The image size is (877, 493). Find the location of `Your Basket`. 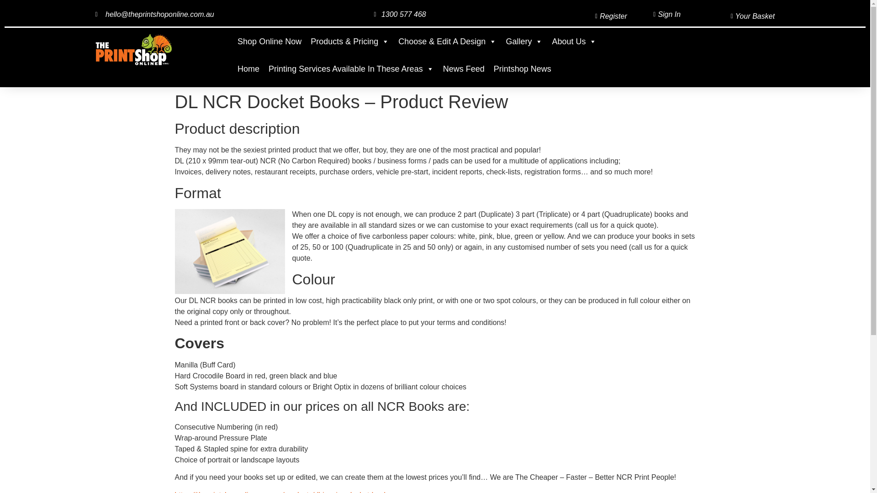

Your Basket is located at coordinates (732, 16).